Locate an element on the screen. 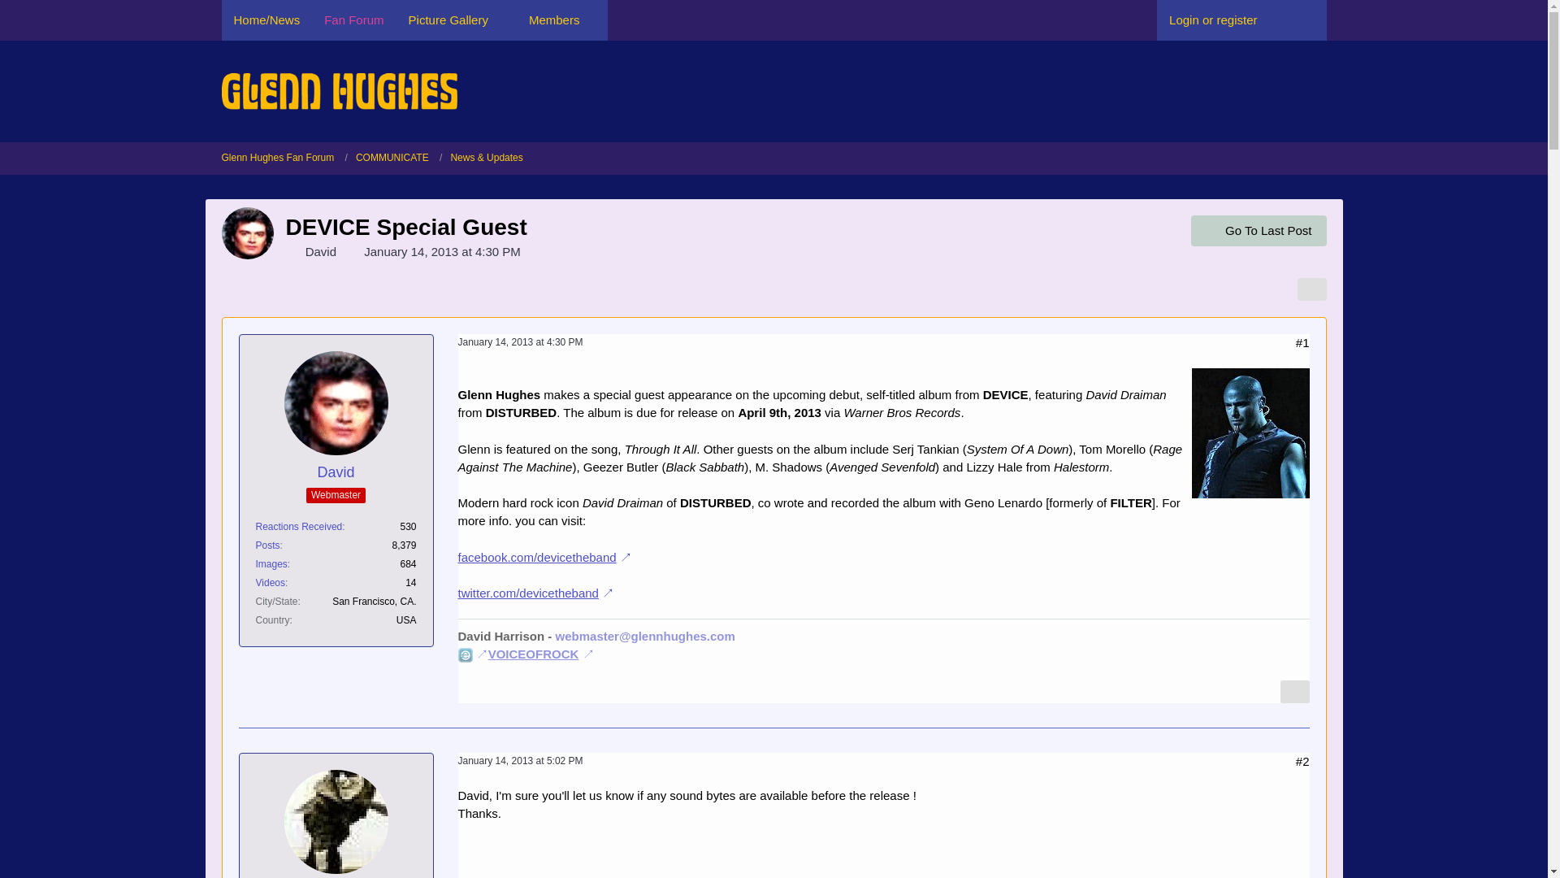 This screenshot has width=1560, height=878. Share is located at coordinates (1303, 761).